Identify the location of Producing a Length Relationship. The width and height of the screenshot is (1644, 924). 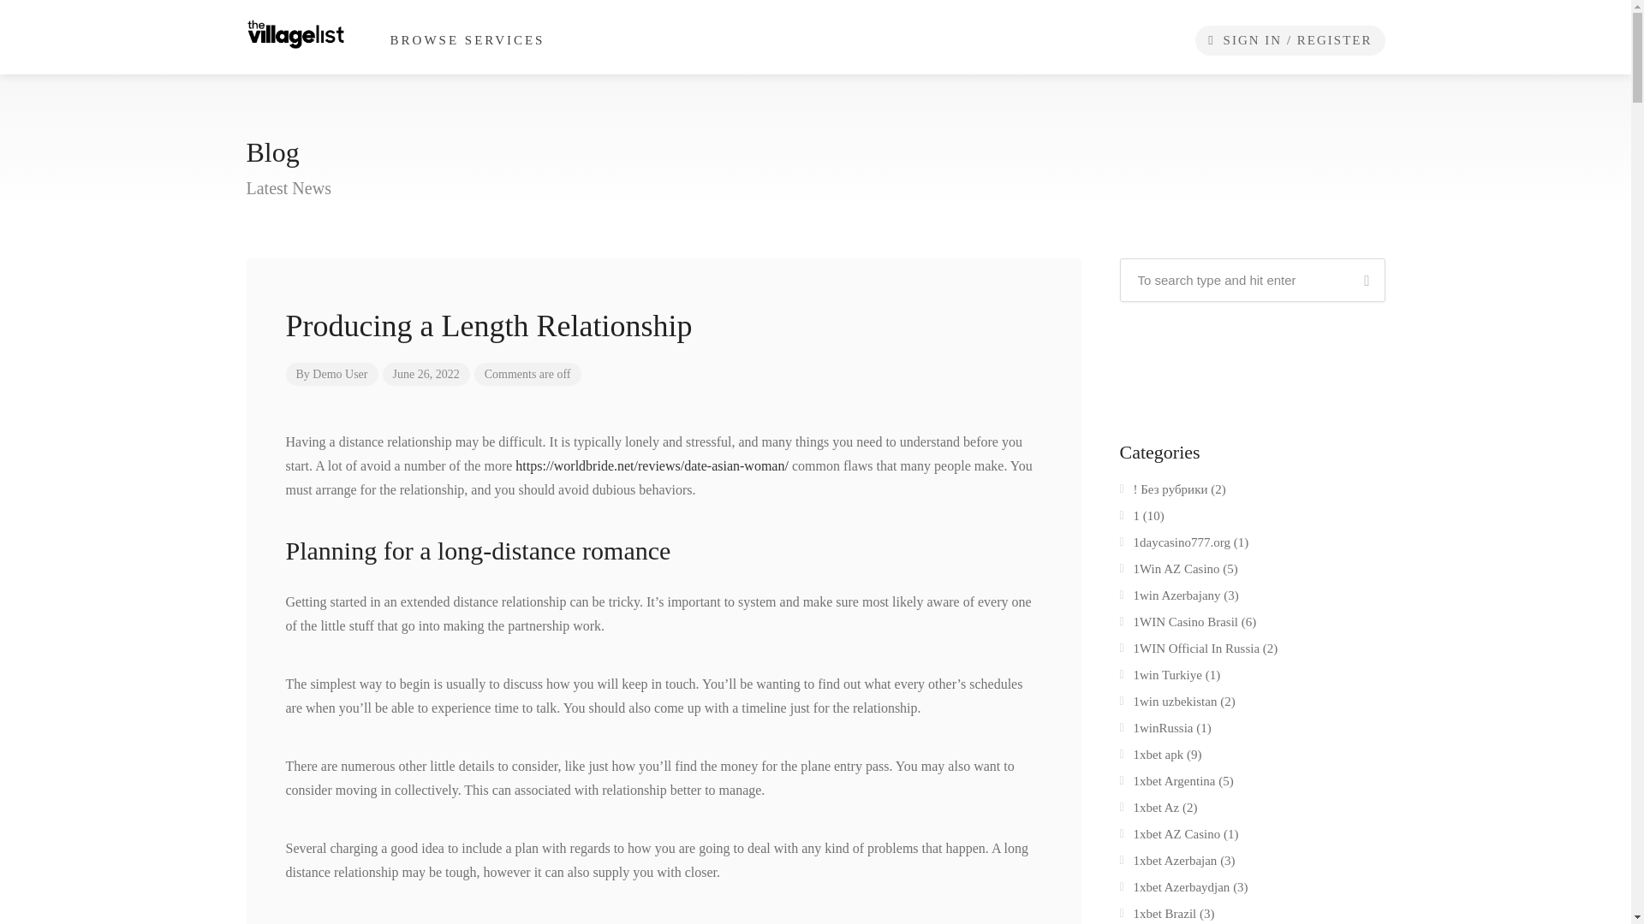
(664, 322).